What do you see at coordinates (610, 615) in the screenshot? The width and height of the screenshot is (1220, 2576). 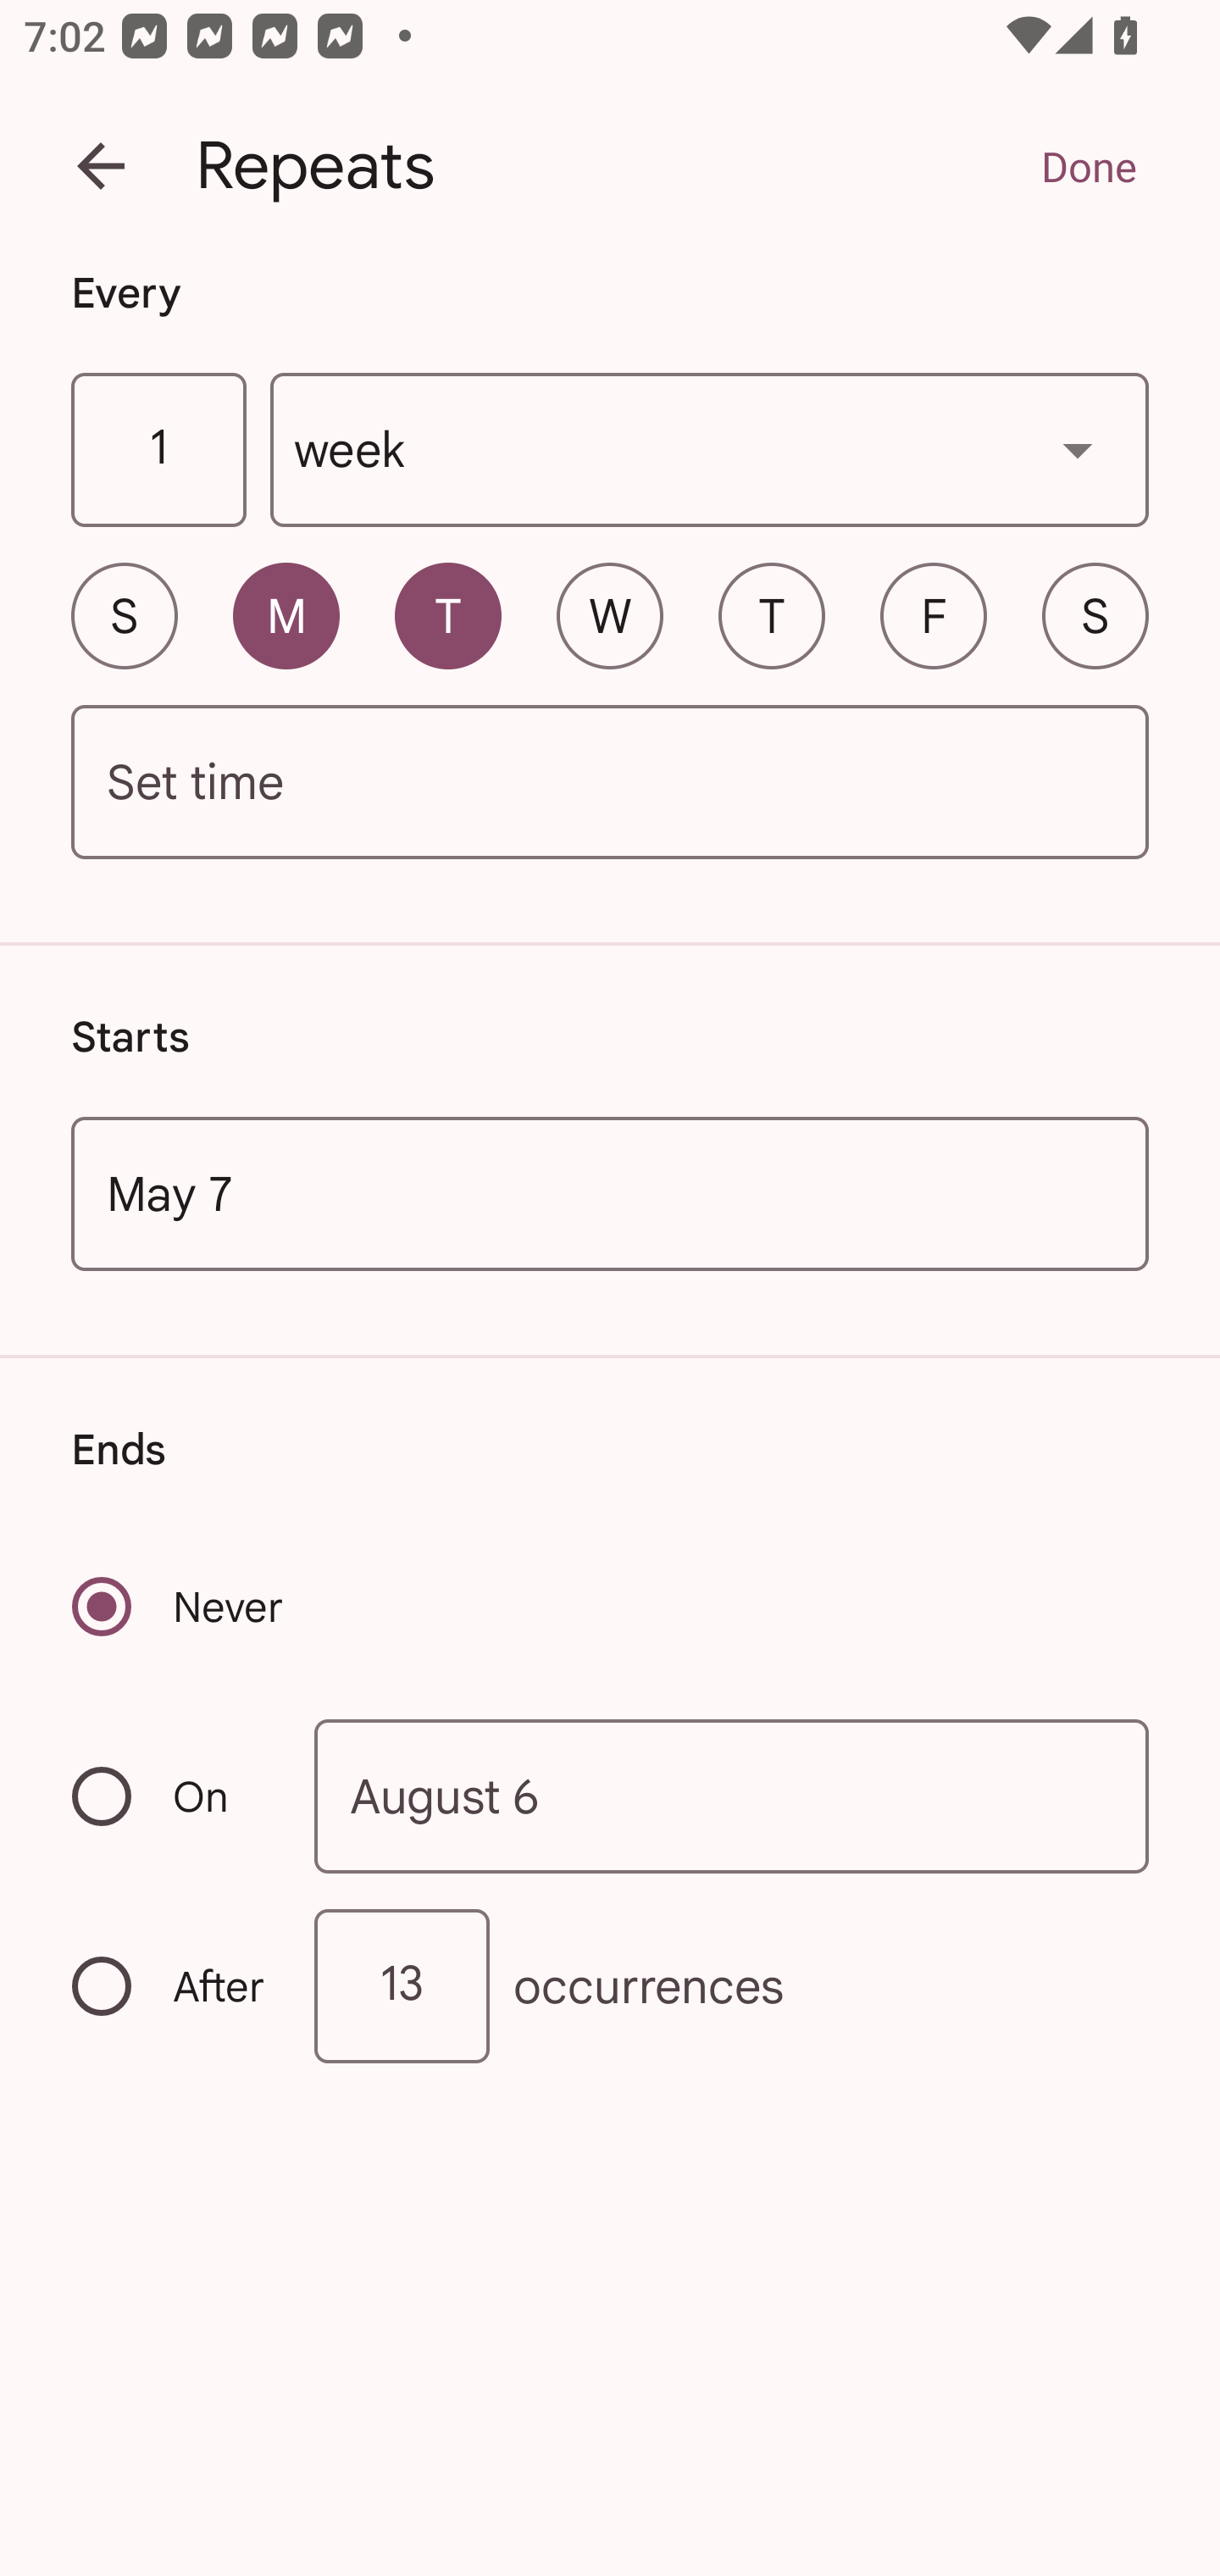 I see `W Wednesday` at bounding box center [610, 615].